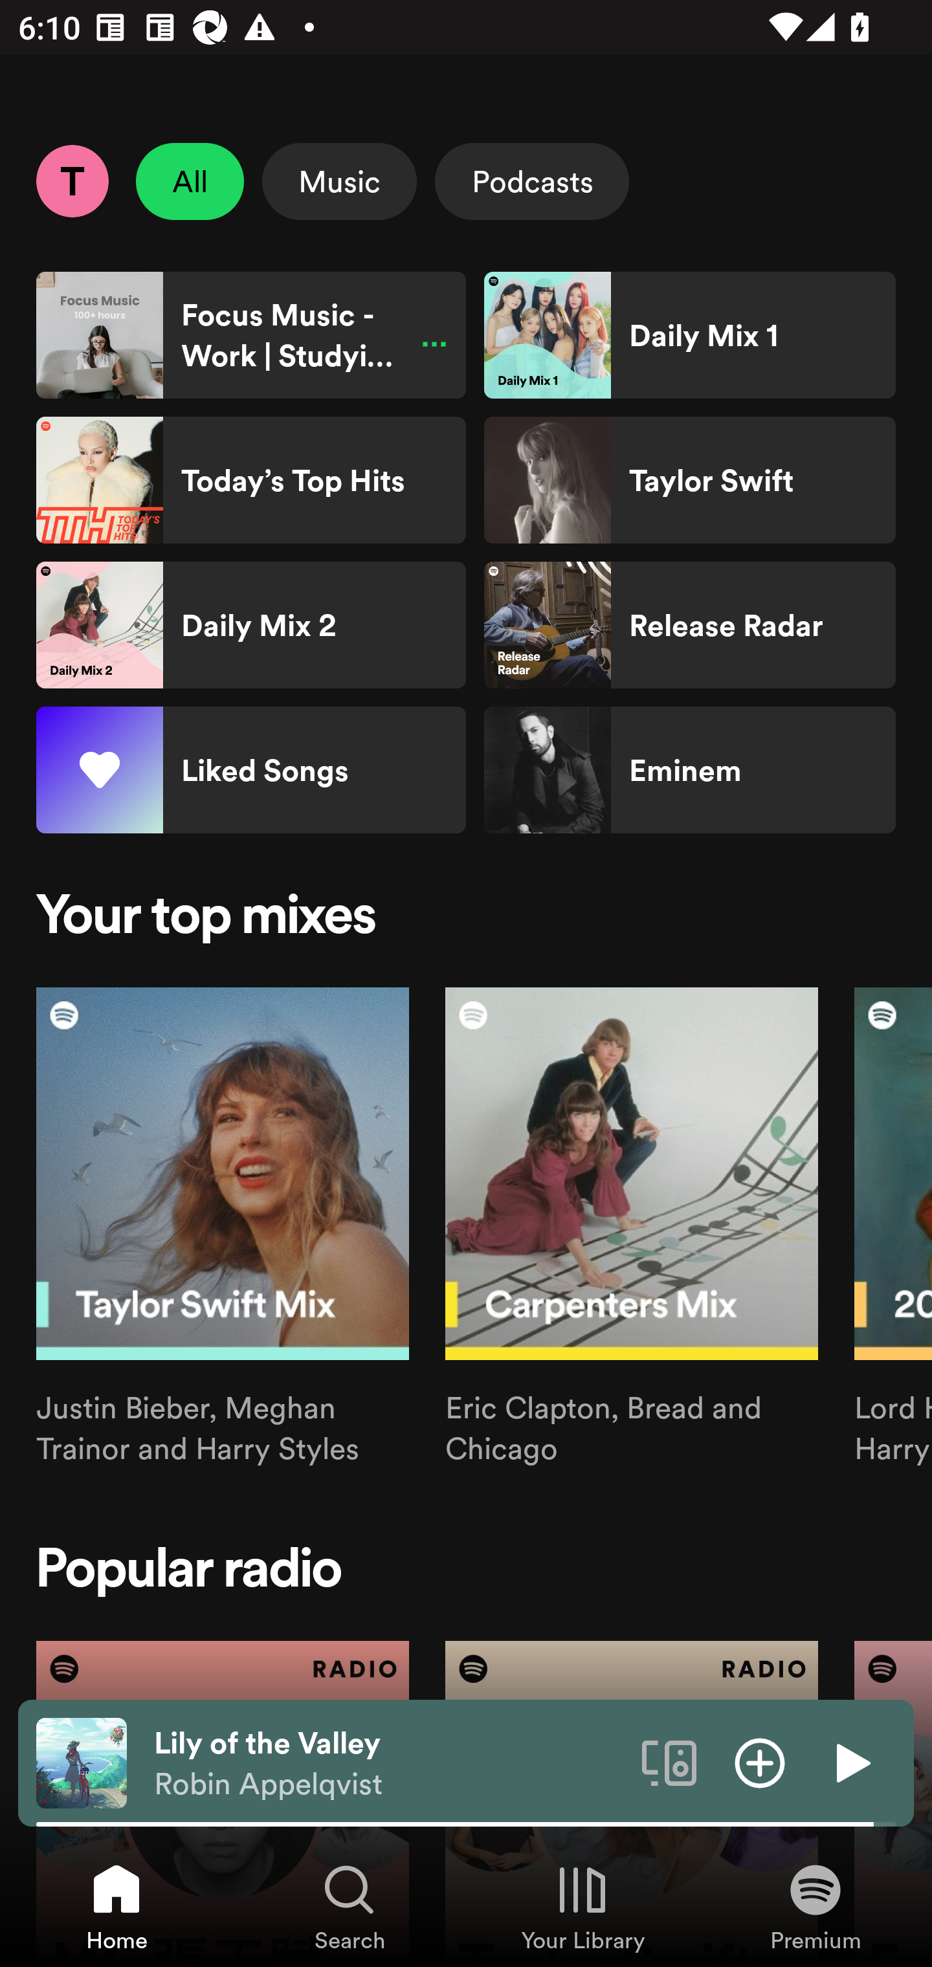 The height and width of the screenshot is (1967, 932). What do you see at coordinates (850, 1762) in the screenshot?
I see `Play` at bounding box center [850, 1762].